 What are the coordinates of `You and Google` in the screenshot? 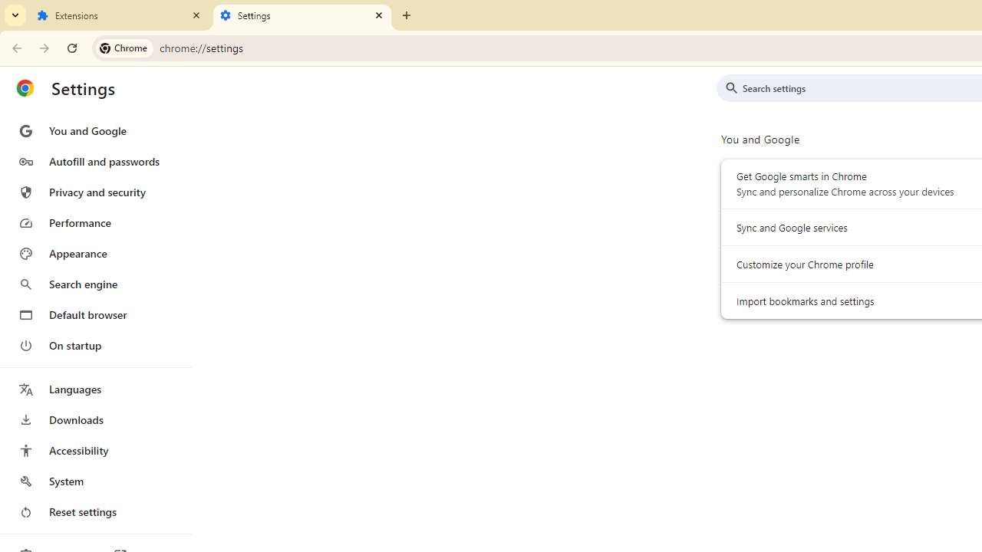 It's located at (95, 130).